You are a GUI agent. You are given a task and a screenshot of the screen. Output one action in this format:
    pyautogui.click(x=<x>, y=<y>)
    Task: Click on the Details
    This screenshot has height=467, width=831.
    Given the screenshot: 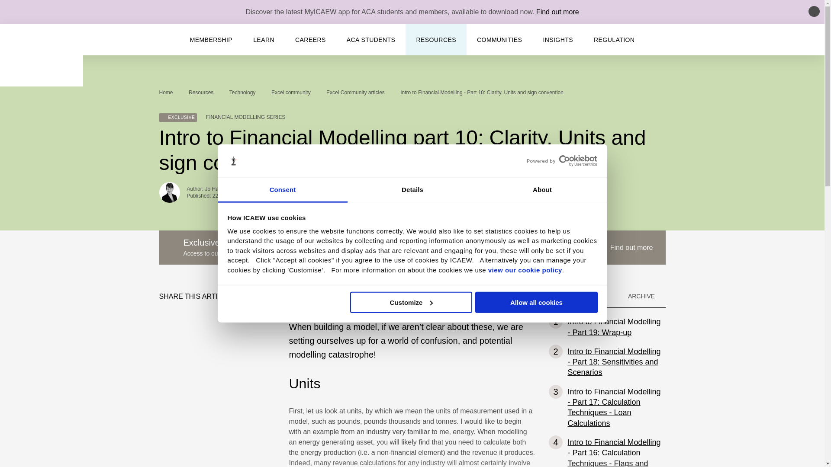 What is the action you would take?
    pyautogui.click(x=412, y=190)
    